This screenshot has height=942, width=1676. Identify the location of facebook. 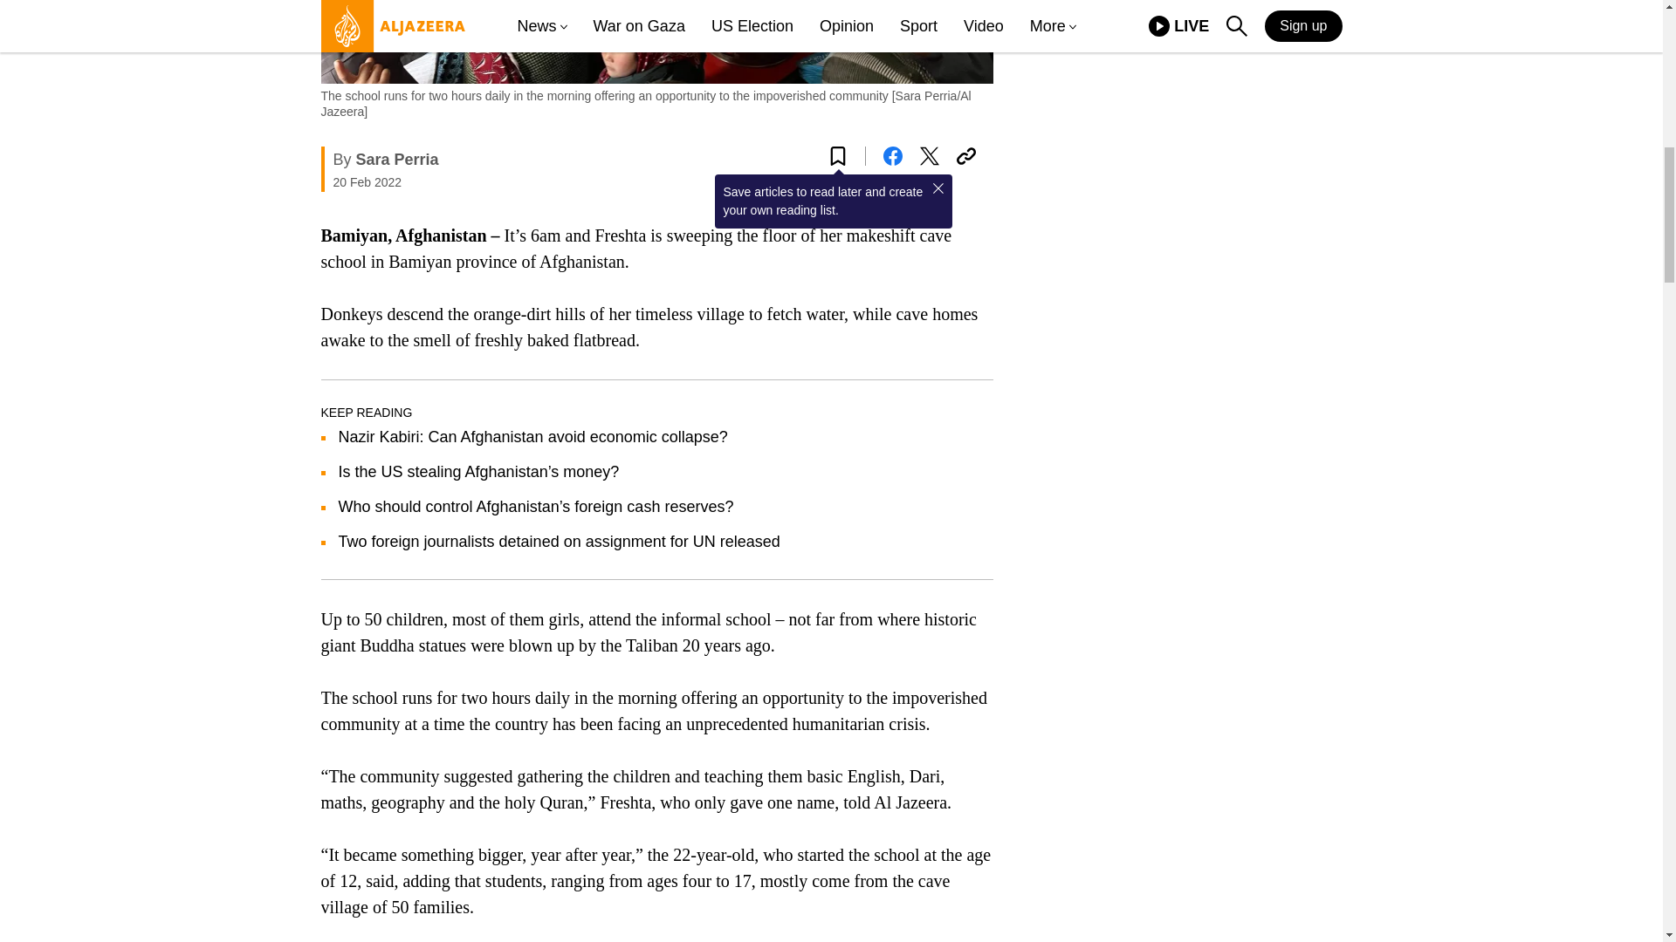
(892, 156).